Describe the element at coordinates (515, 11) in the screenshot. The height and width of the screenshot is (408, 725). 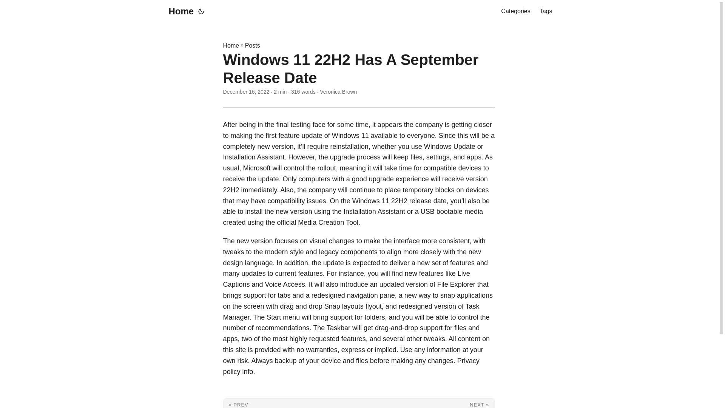
I see `Categories` at that location.